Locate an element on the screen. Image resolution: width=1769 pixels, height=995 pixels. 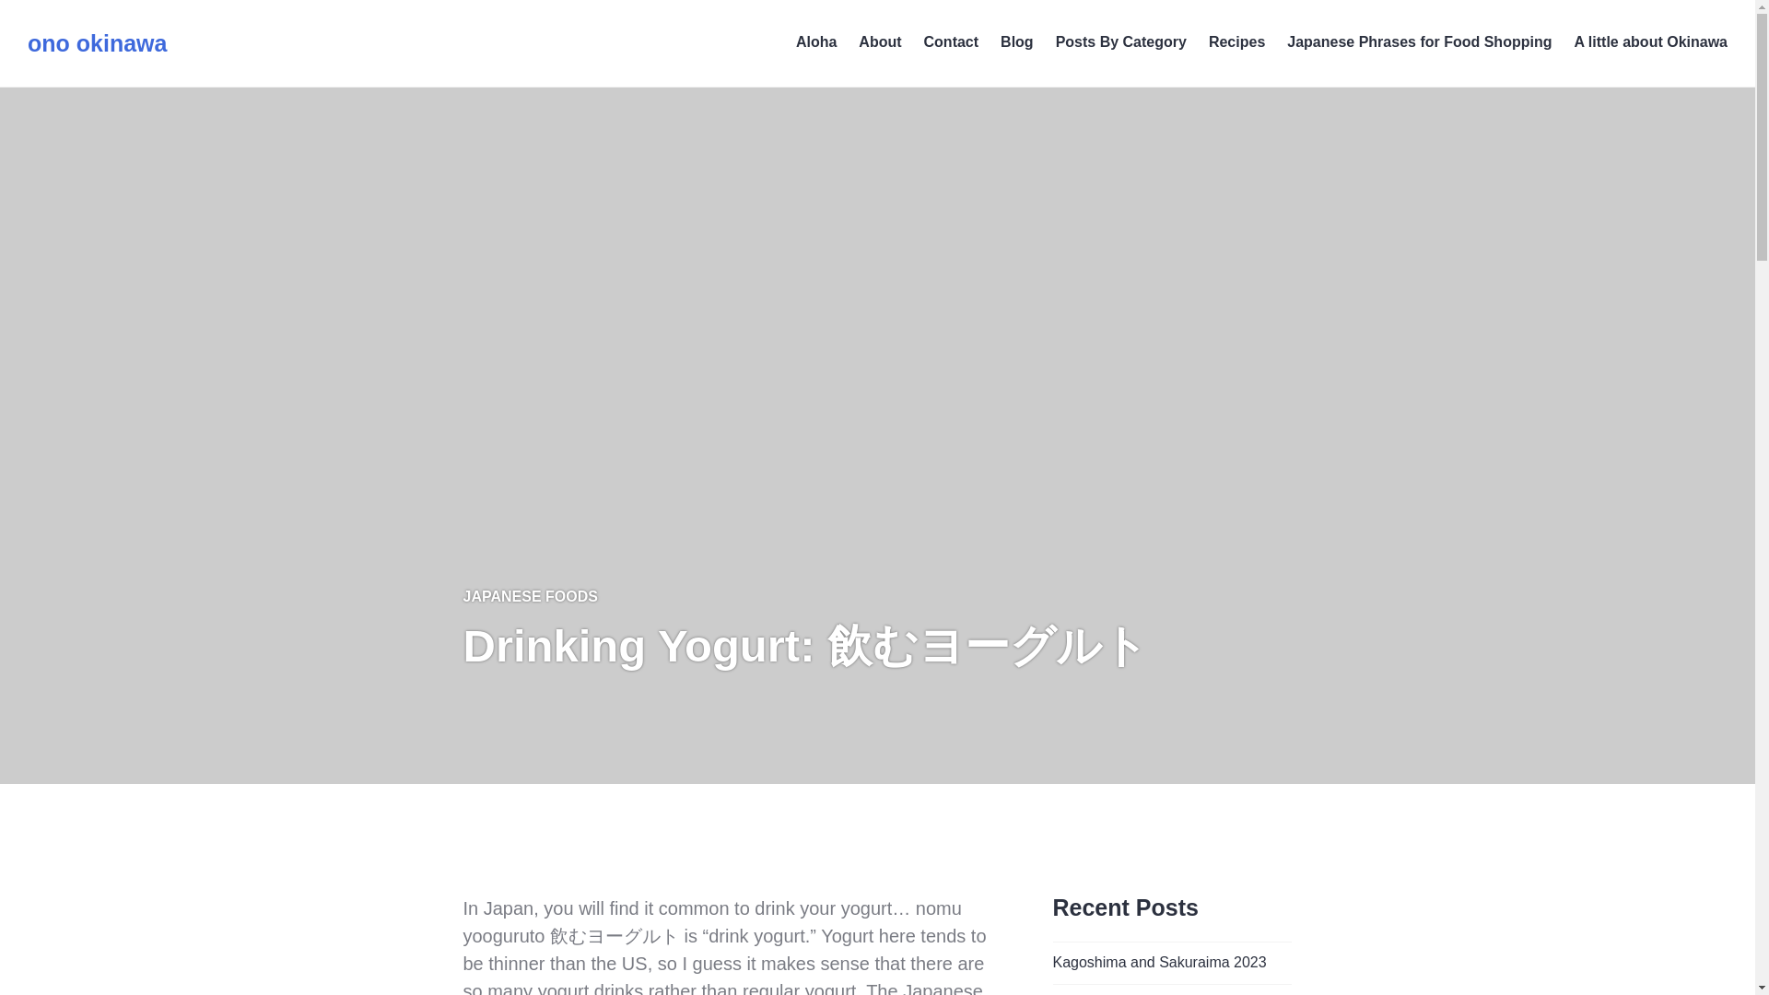
Aloha is located at coordinates (816, 42).